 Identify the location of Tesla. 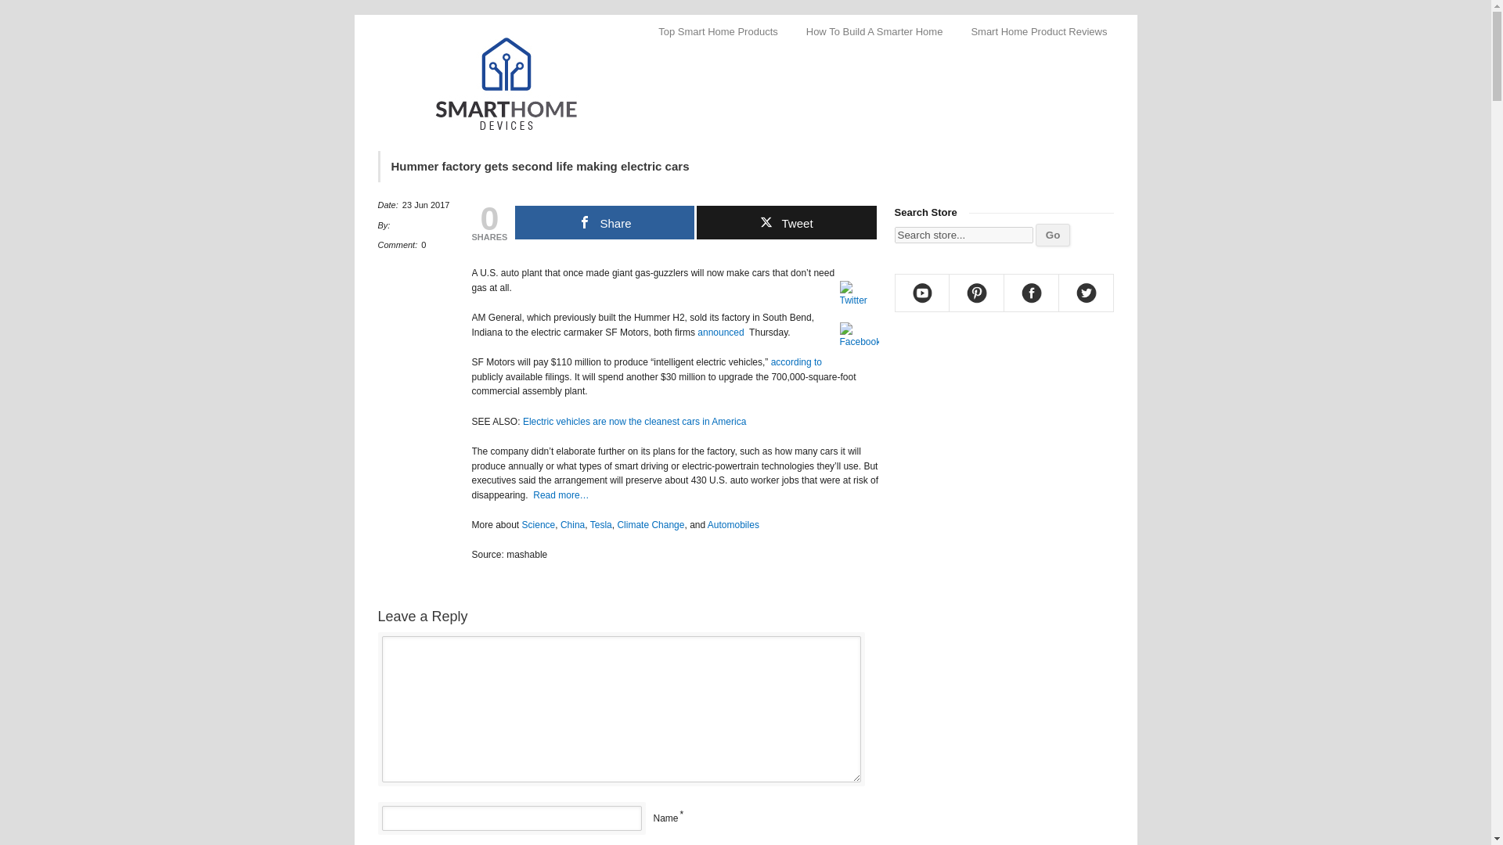
(601, 525).